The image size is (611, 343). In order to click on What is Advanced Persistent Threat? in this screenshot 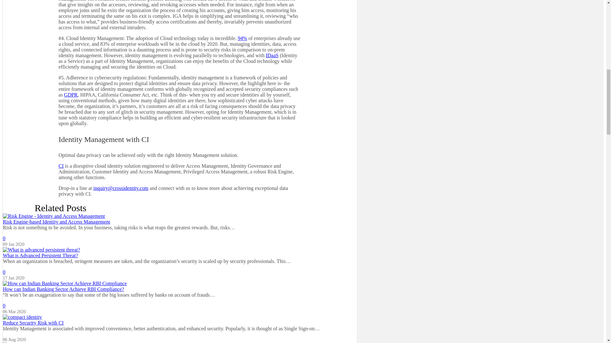, I will do `click(180, 255)`.